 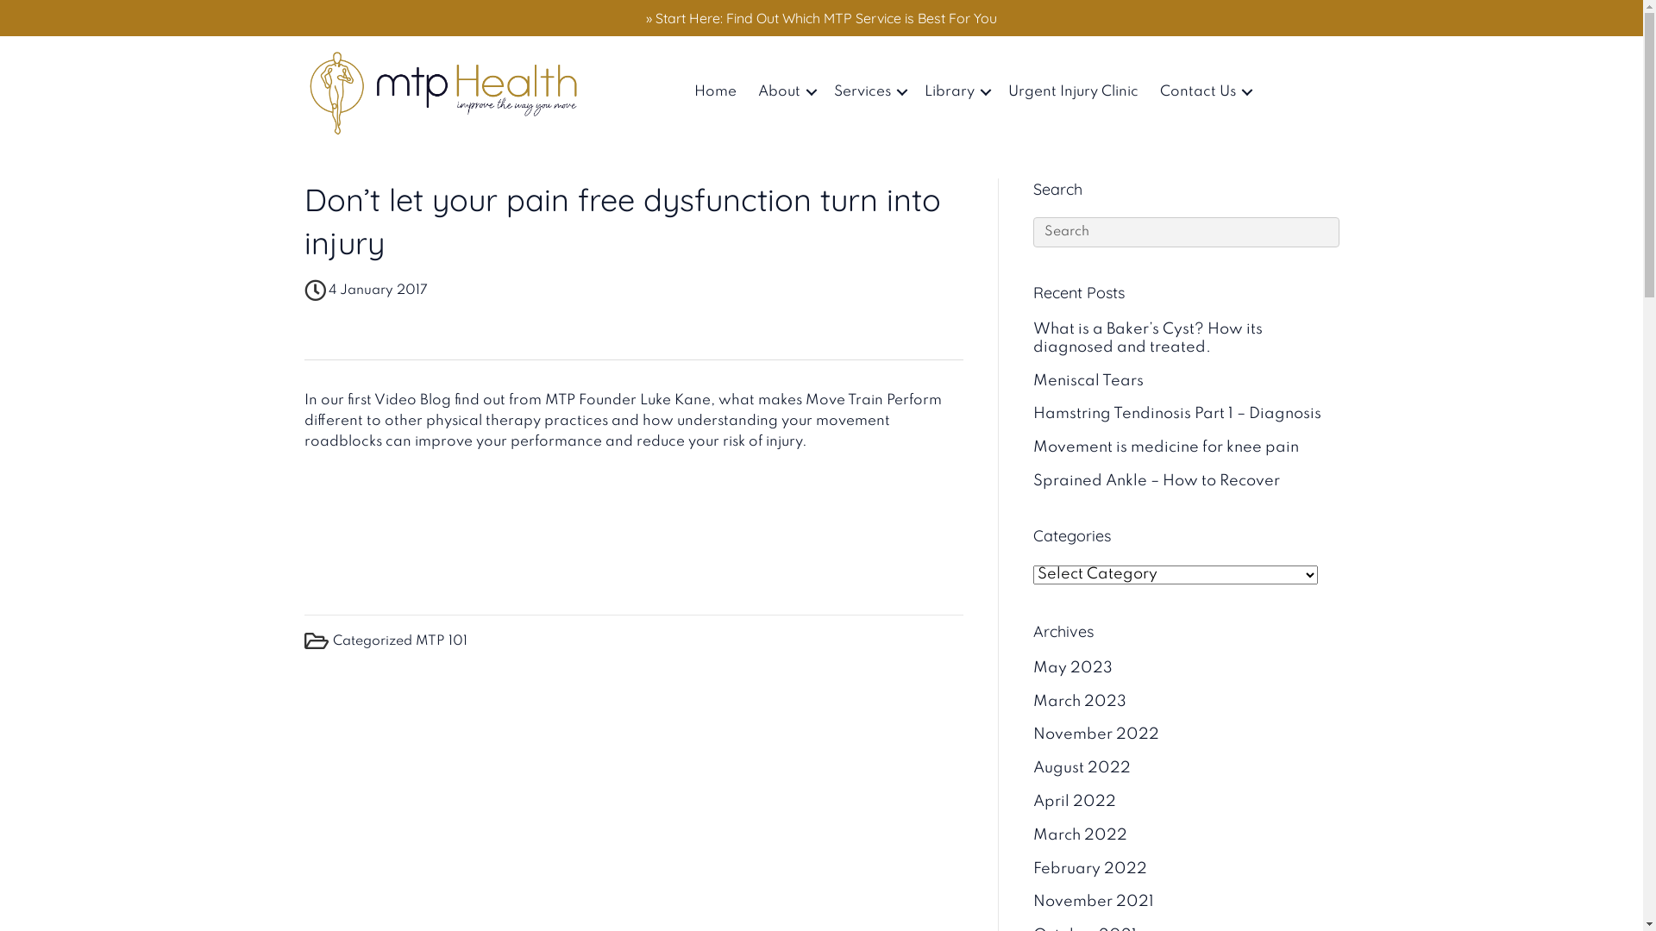 I want to click on About, so click(x=785, y=92).